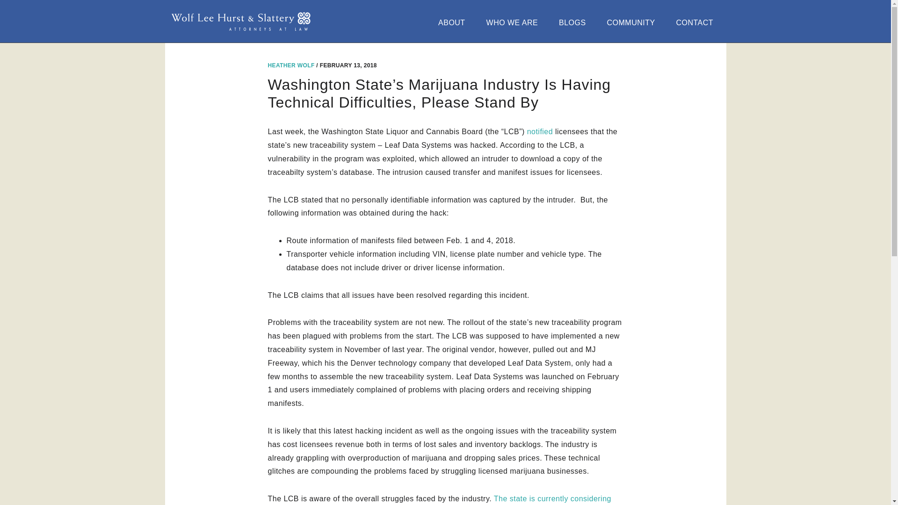 Image resolution: width=898 pixels, height=505 pixels. What do you see at coordinates (633, 22) in the screenshot?
I see `COMMUNITY` at bounding box center [633, 22].